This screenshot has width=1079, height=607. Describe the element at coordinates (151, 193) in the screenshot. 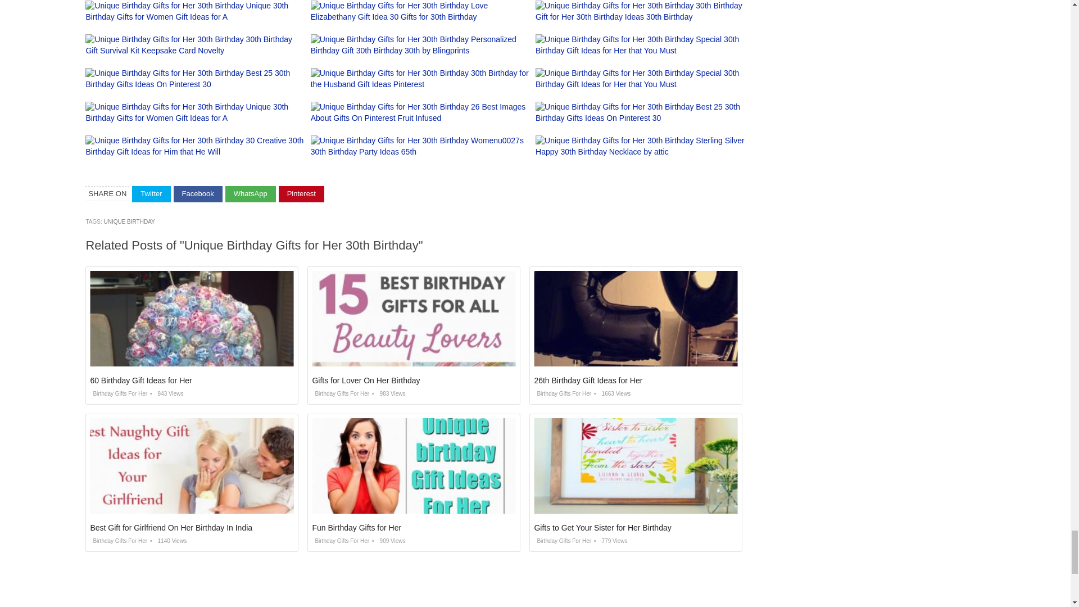

I see `Twitter` at that location.